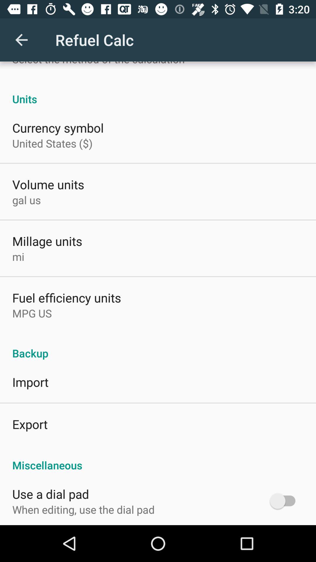 The image size is (316, 562). I want to click on scroll to millage units app, so click(47, 241).